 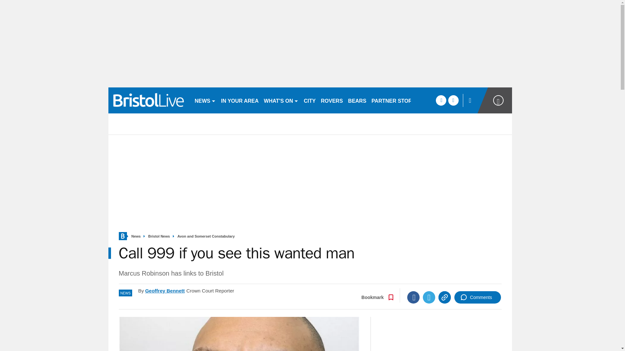 I want to click on facebook, so click(x=441, y=100).